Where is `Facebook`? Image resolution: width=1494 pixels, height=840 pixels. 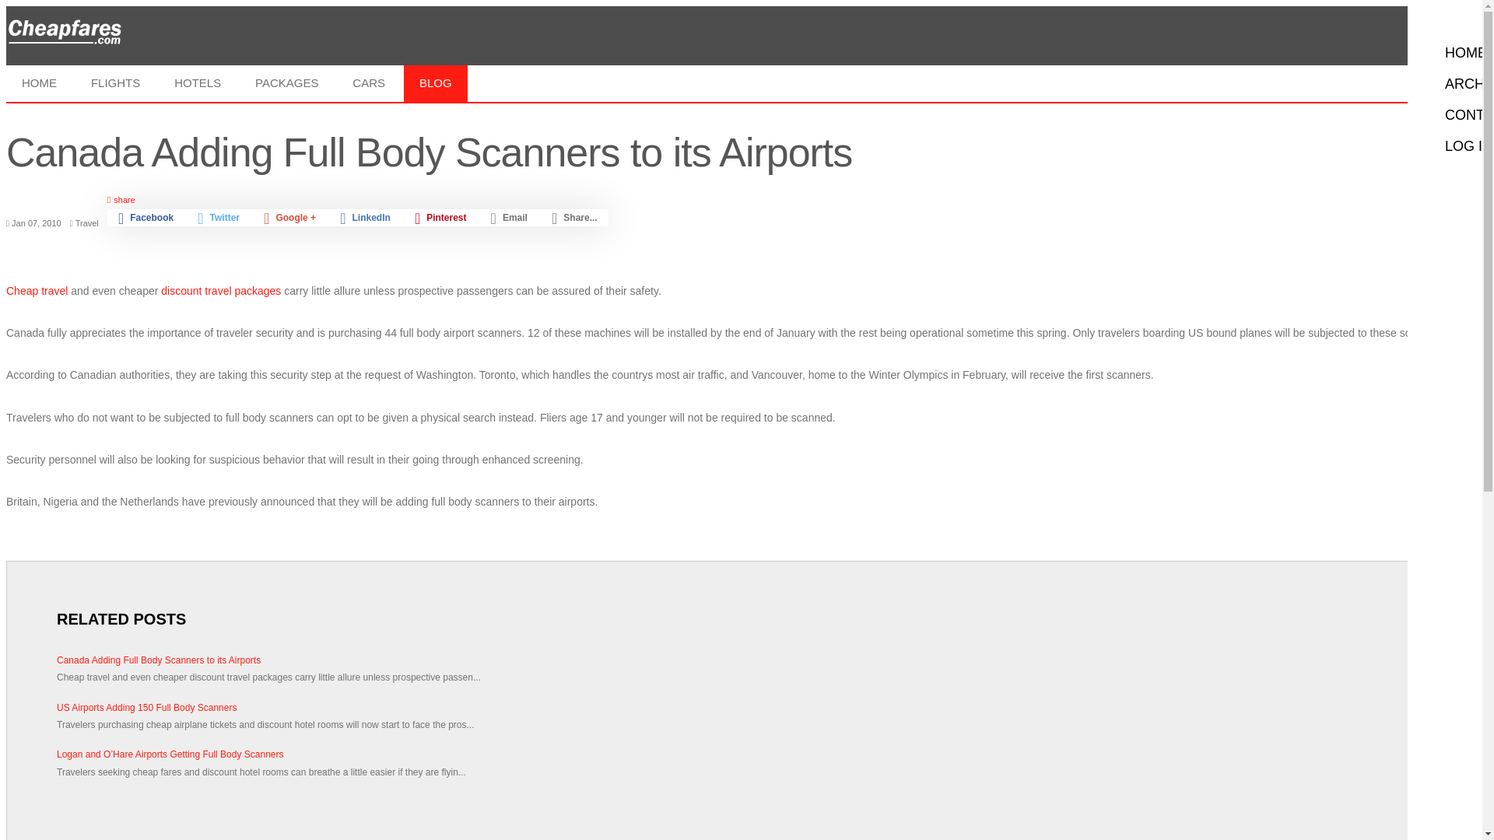 Facebook is located at coordinates (146, 218).